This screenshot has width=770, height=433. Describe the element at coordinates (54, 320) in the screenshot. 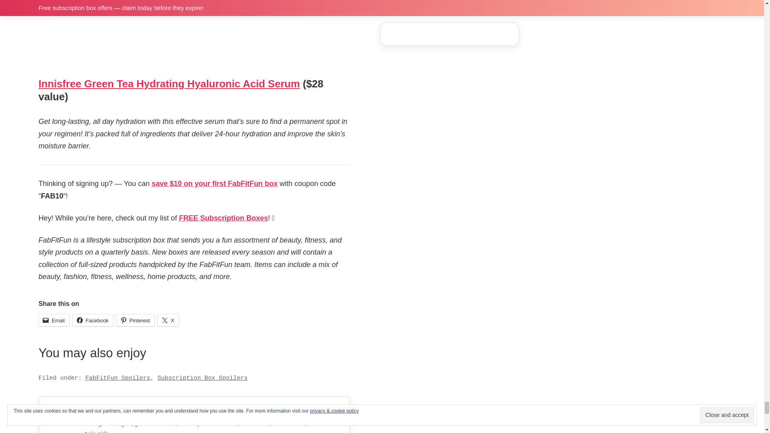

I see `Click to email a link to a friend` at that location.